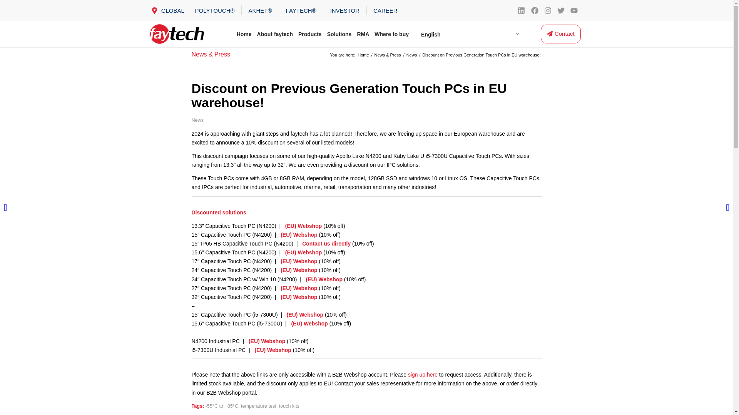  What do you see at coordinates (468, 35) in the screenshot?
I see `English` at bounding box center [468, 35].